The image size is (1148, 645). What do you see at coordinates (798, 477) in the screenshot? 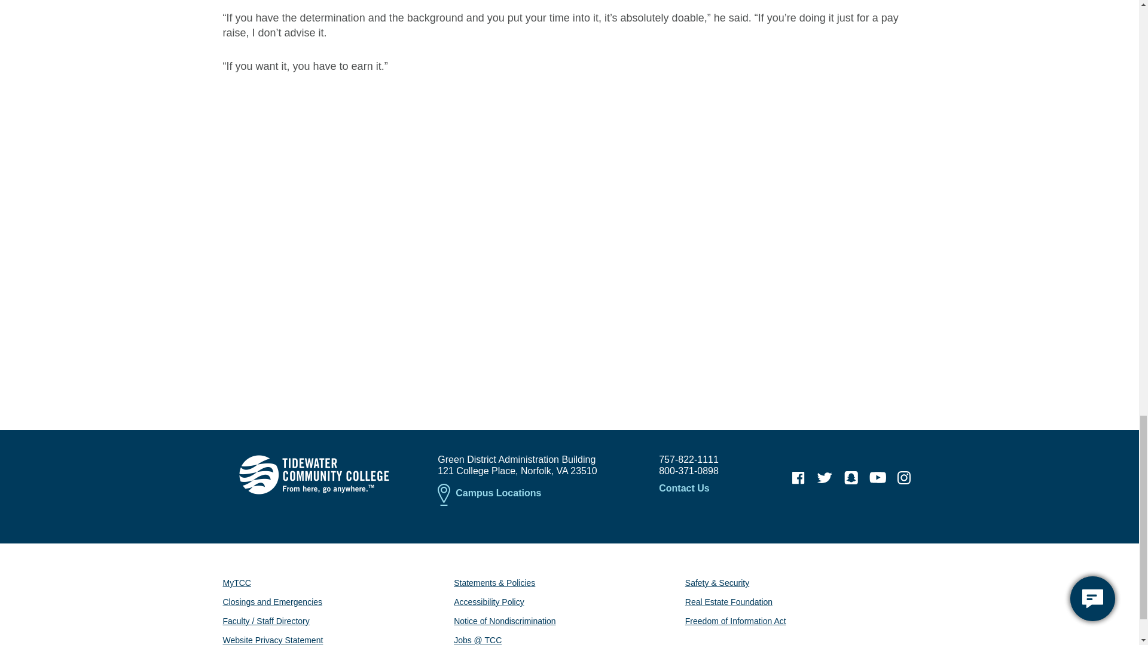
I see `TCC on Facebook` at bounding box center [798, 477].